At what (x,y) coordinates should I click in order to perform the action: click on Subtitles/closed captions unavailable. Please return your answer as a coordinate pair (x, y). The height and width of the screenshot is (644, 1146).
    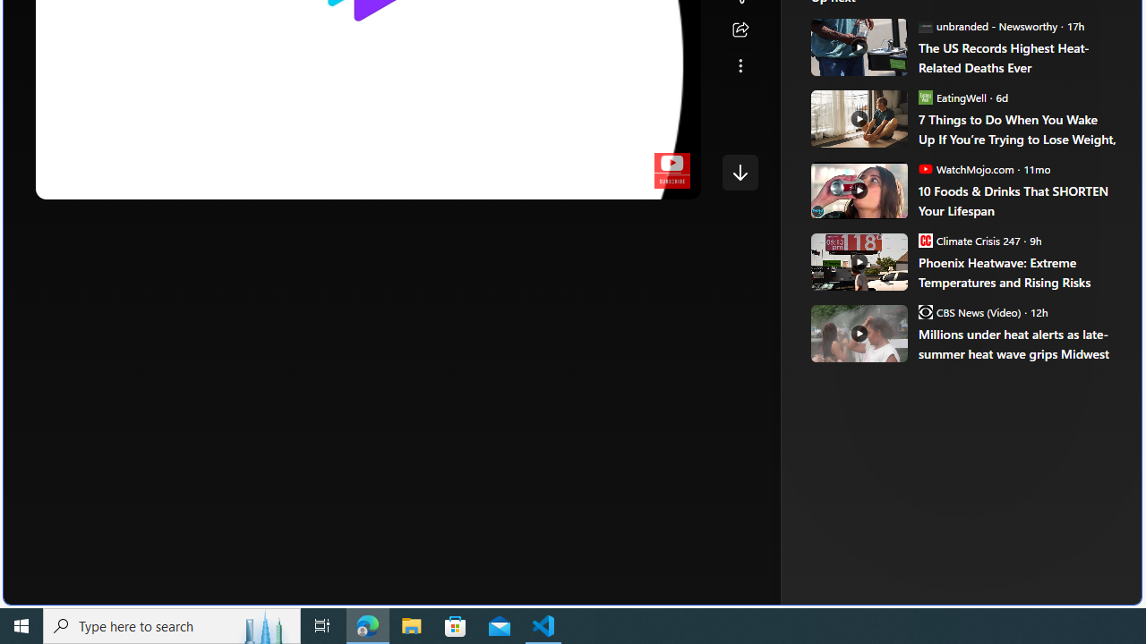
    Looking at the image, I should click on (541, 181).